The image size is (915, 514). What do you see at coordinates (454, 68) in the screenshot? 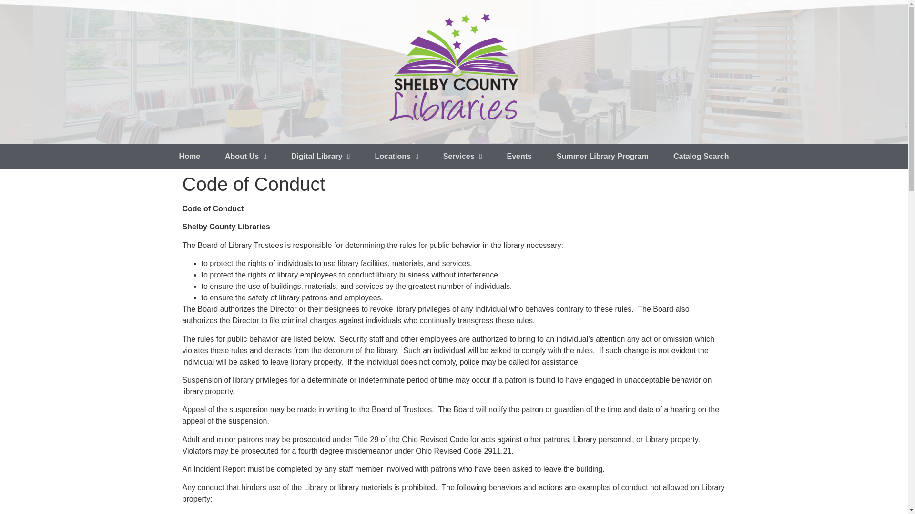
I see `scl-logo-vertical-full-color` at bounding box center [454, 68].